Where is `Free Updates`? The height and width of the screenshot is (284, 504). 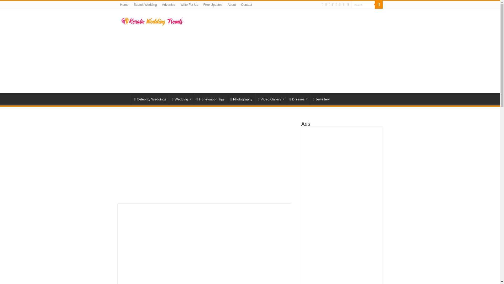
Free Updates is located at coordinates (213, 5).